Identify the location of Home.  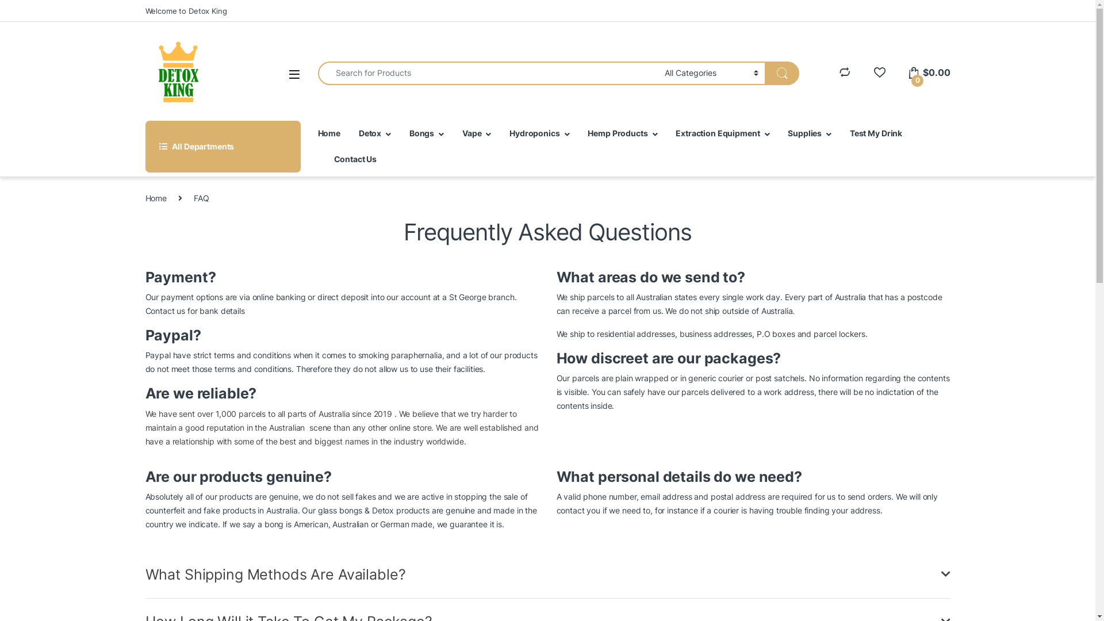
(329, 133).